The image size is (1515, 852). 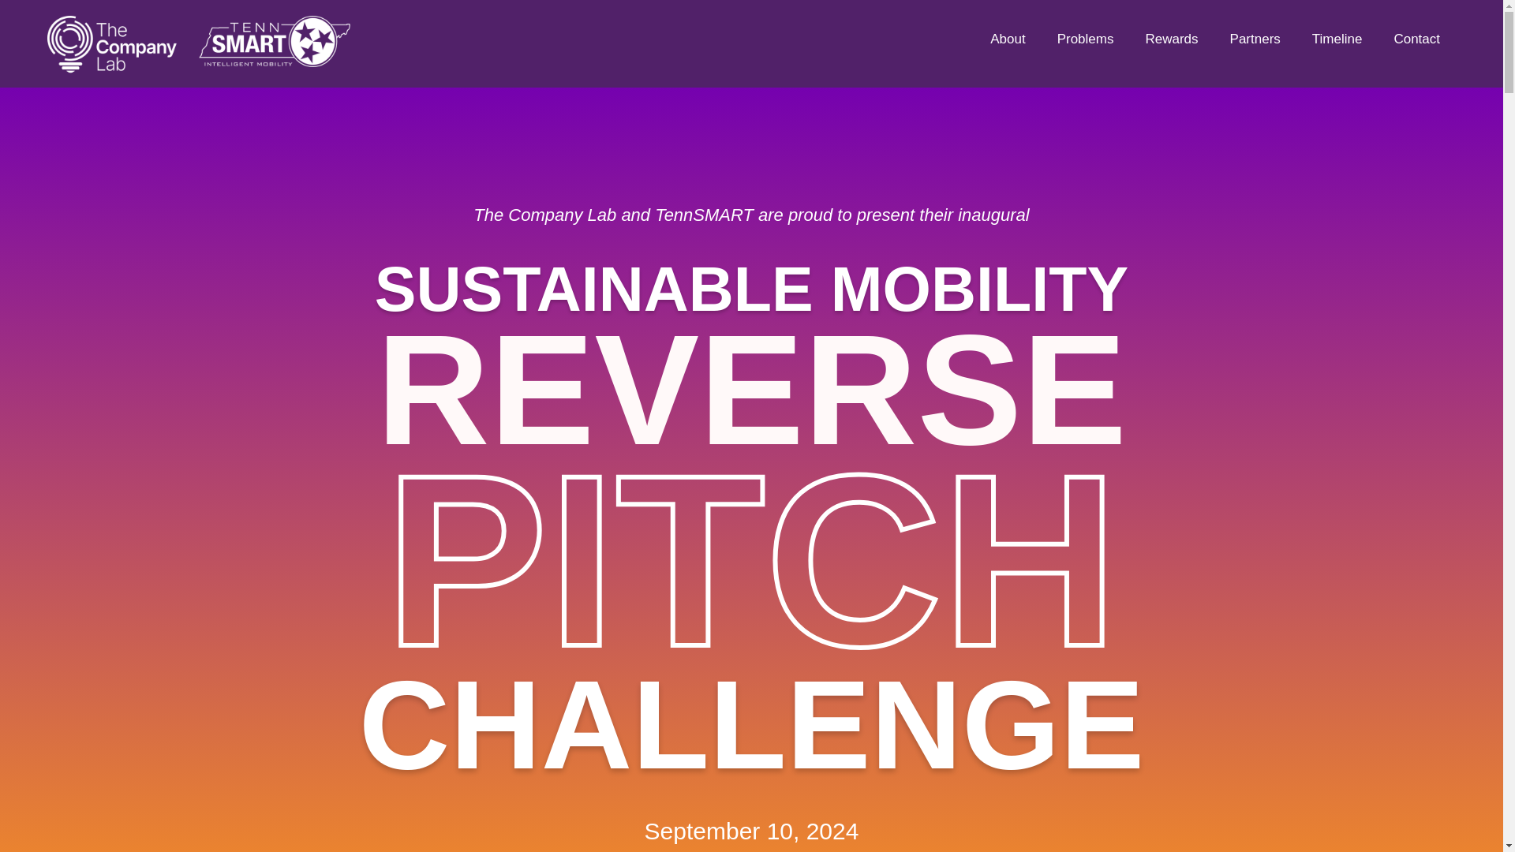 I want to click on Problems, so click(x=1086, y=39).